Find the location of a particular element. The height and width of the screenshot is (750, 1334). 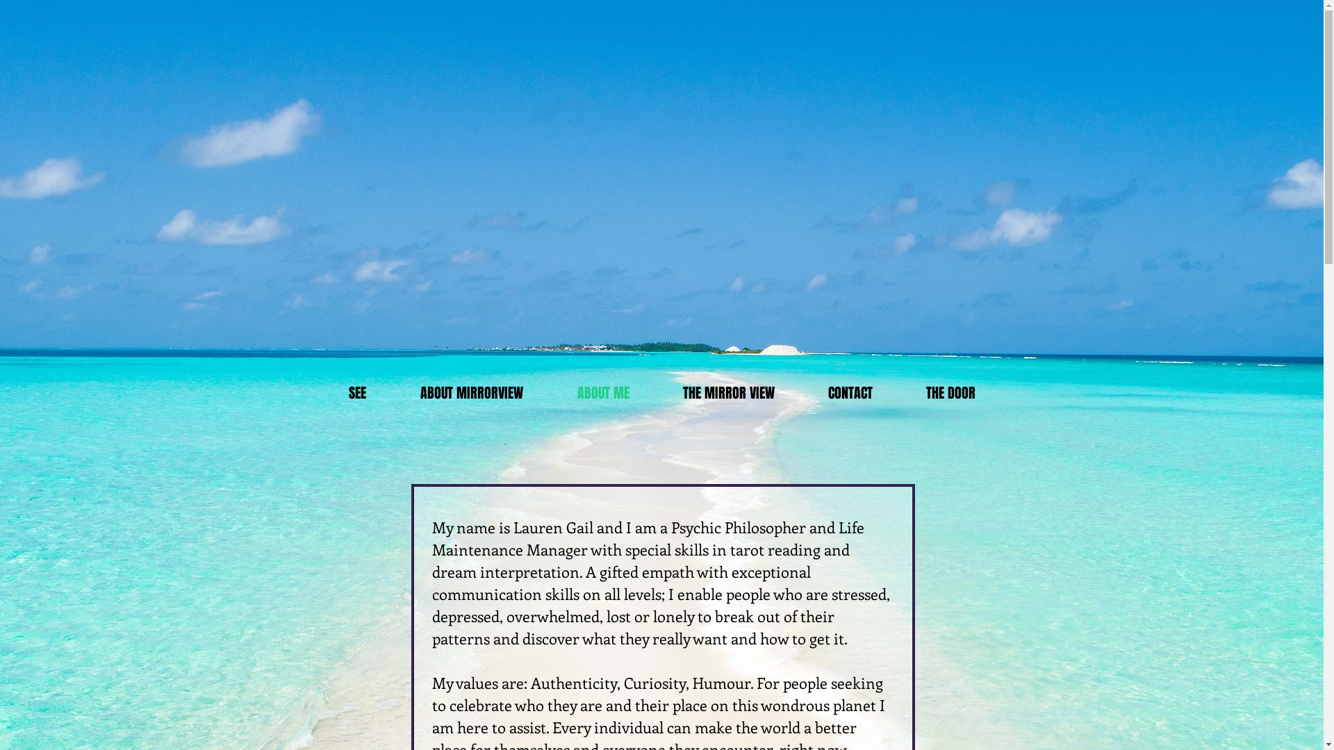

ABOUT MIRRORVIEW is located at coordinates (472, 393).